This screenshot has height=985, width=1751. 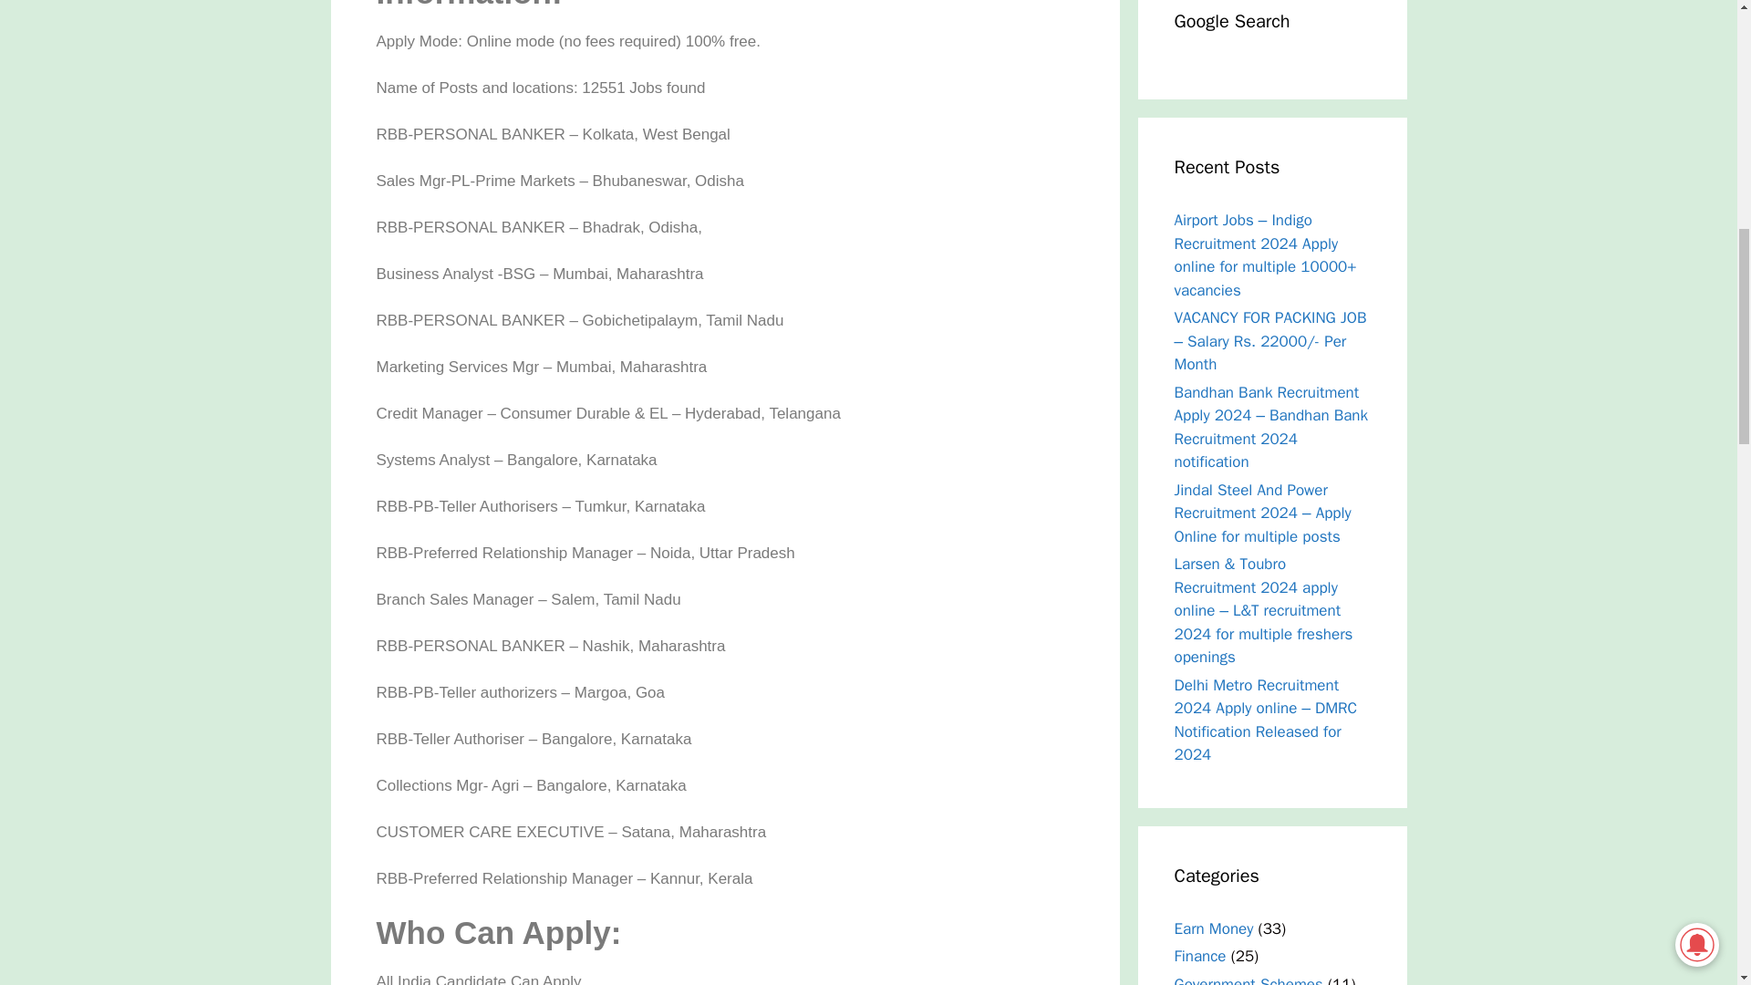 I want to click on Scroll back to top, so click(x=1692, y=866).